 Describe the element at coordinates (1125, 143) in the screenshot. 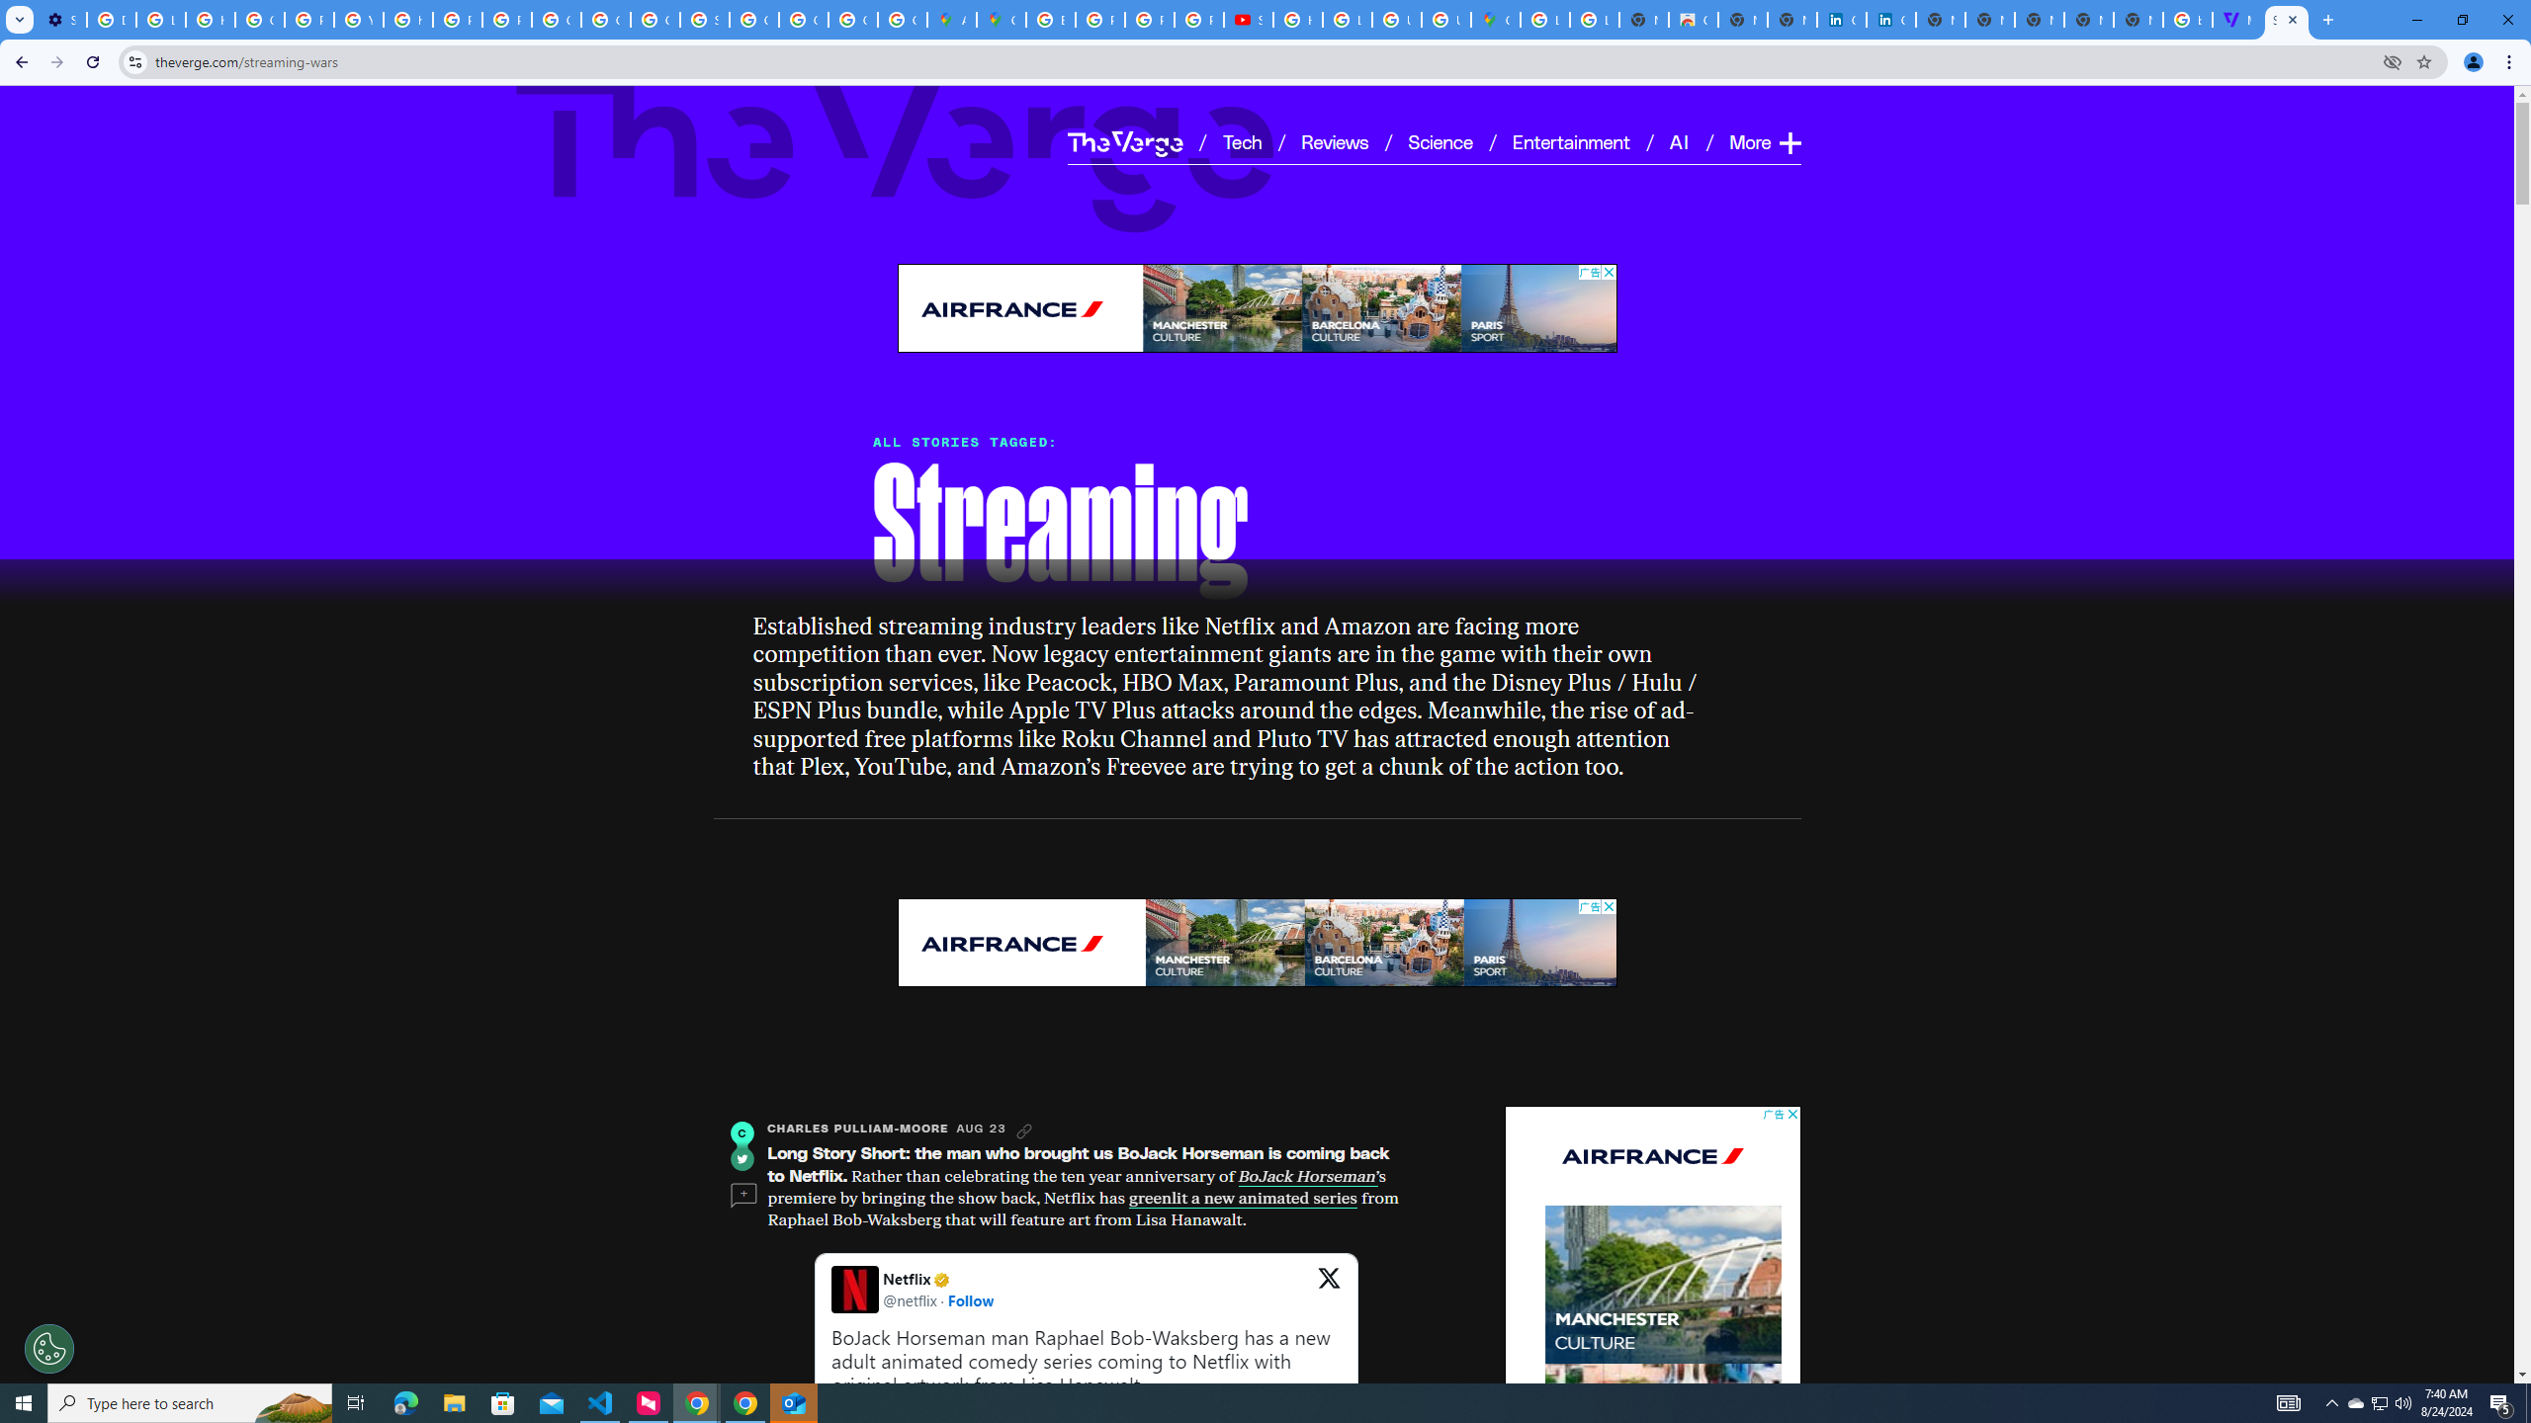

I see `The Verge` at that location.